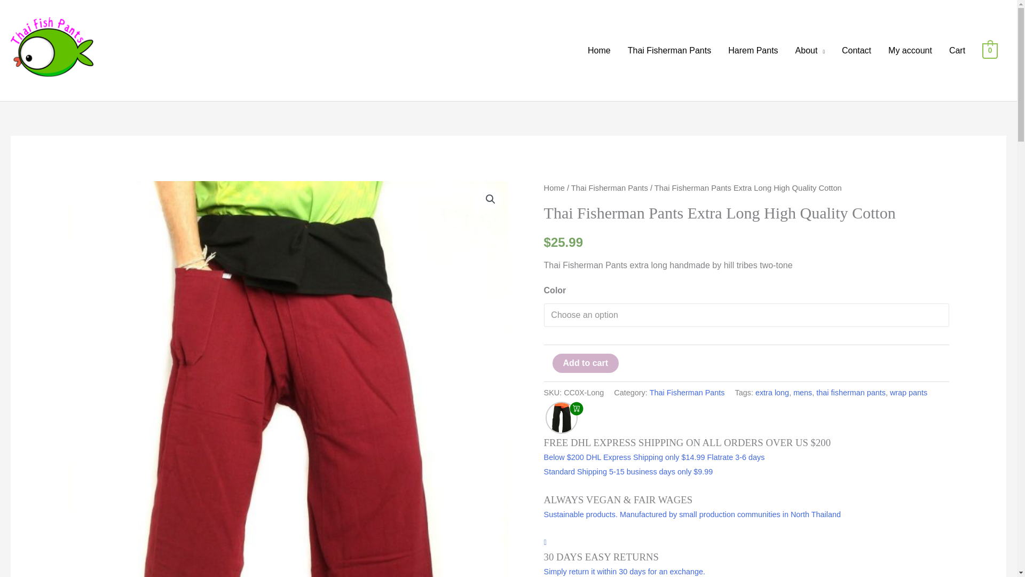  I want to click on Thai Fisherman Pants, so click(669, 50).